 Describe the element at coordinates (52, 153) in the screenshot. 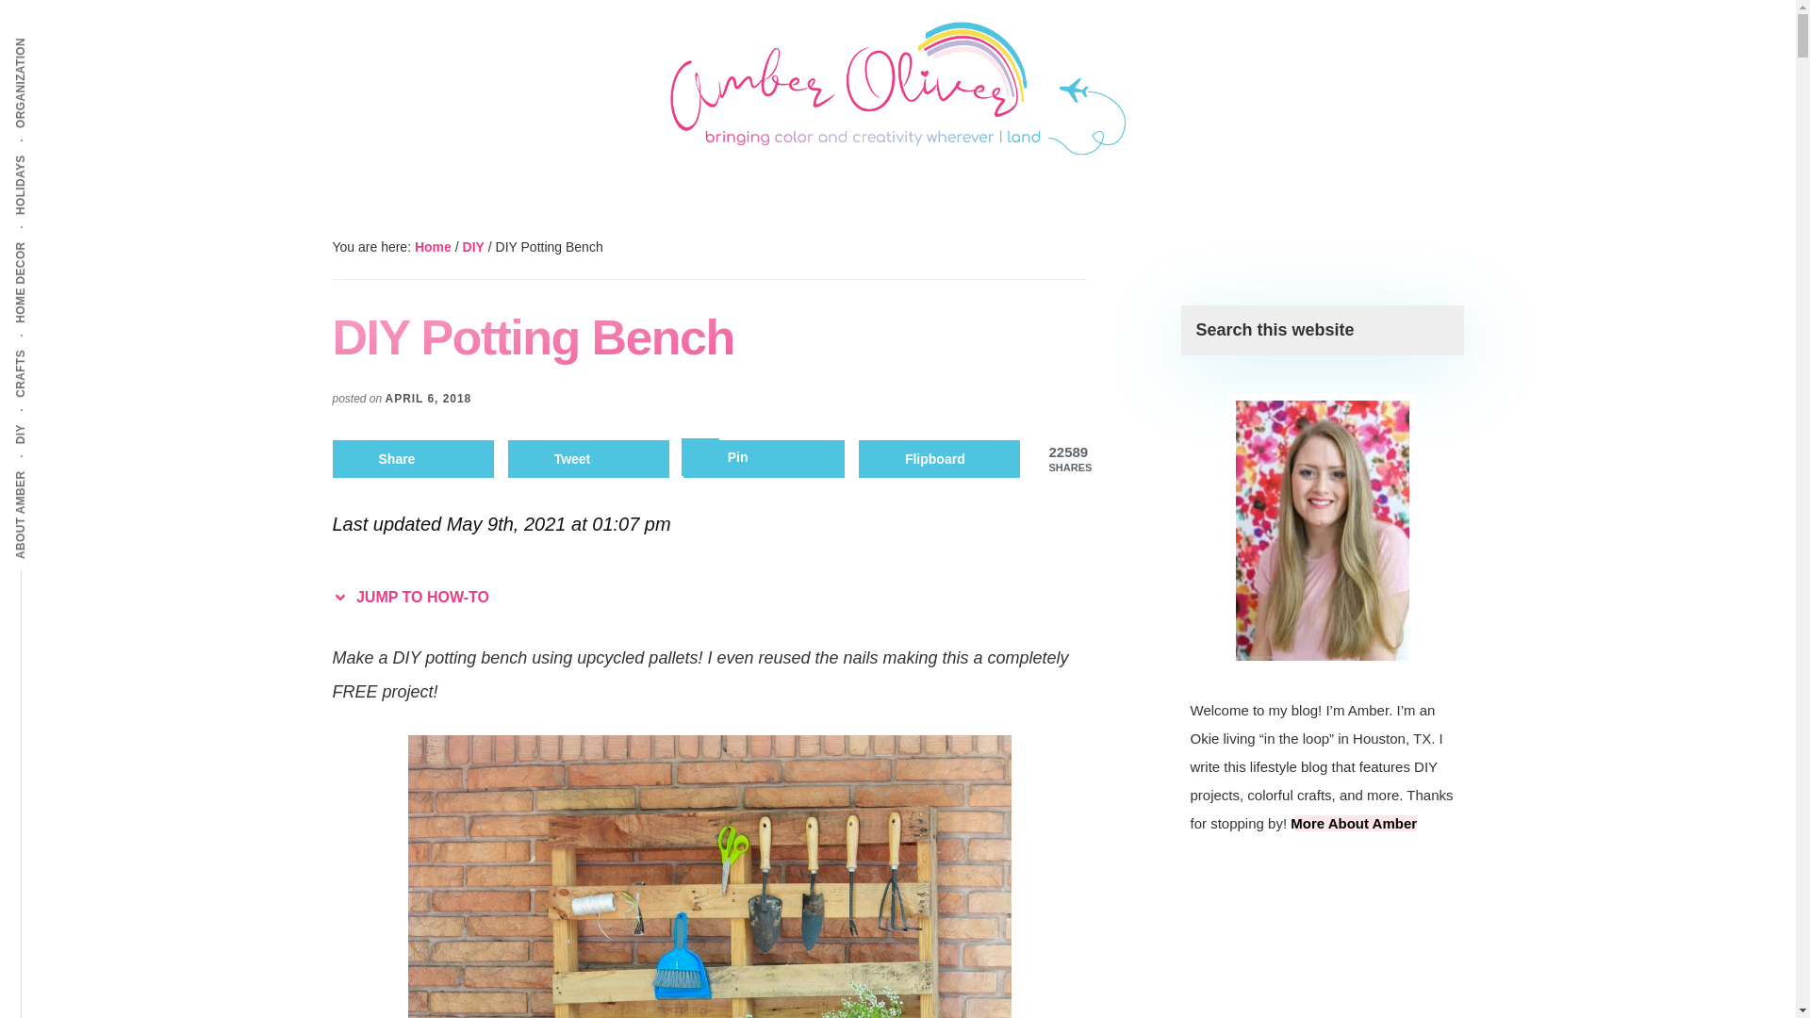

I see `HOLIDAYS` at that location.